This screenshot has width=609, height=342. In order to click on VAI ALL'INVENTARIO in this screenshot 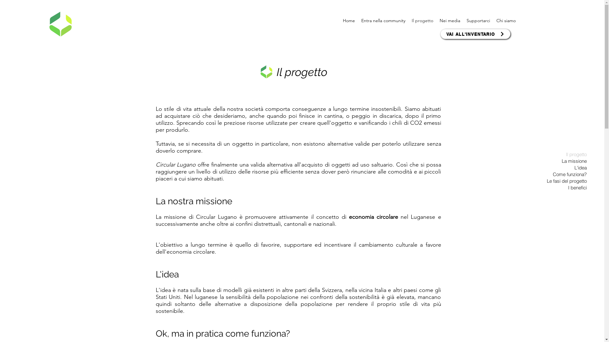, I will do `click(475, 34)`.